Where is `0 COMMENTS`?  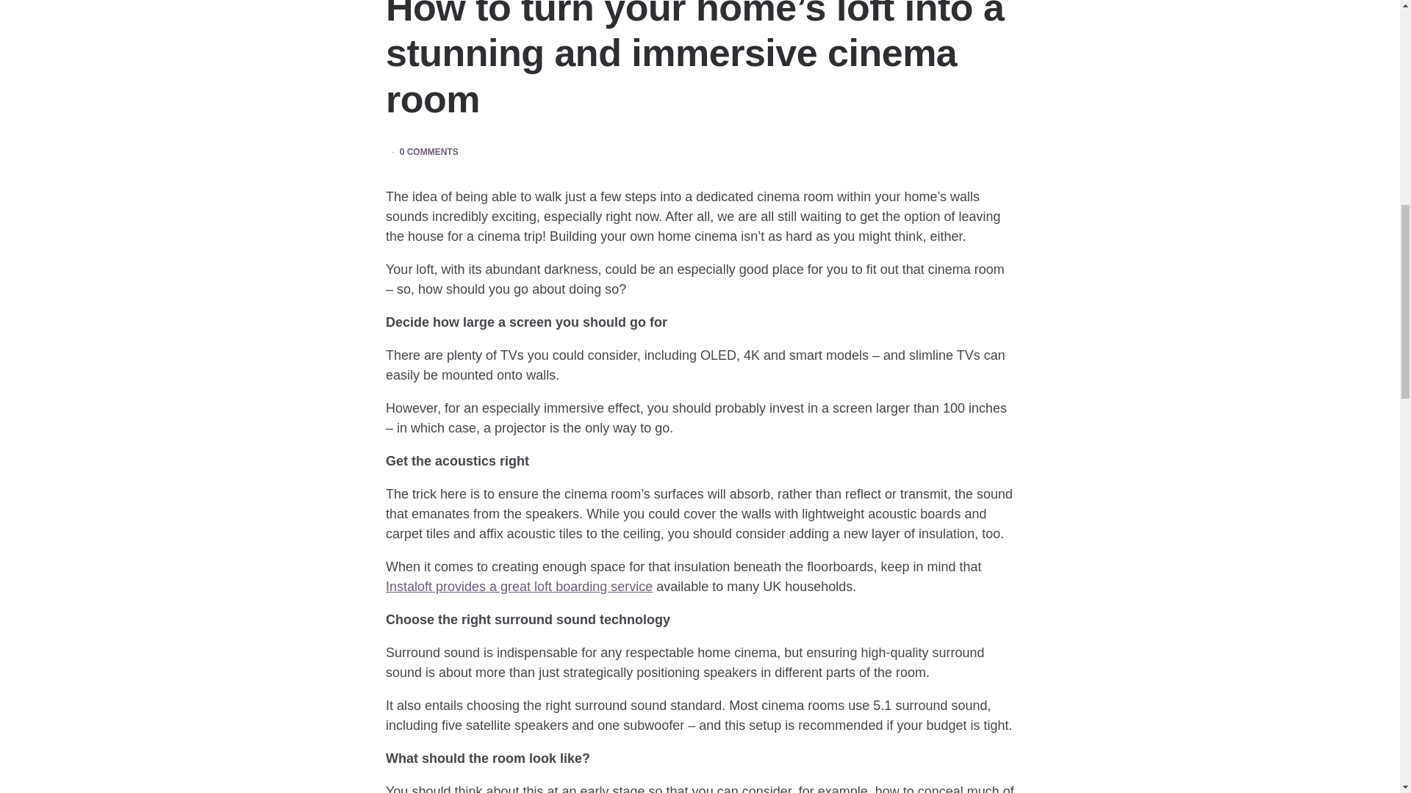 0 COMMENTS is located at coordinates (429, 152).